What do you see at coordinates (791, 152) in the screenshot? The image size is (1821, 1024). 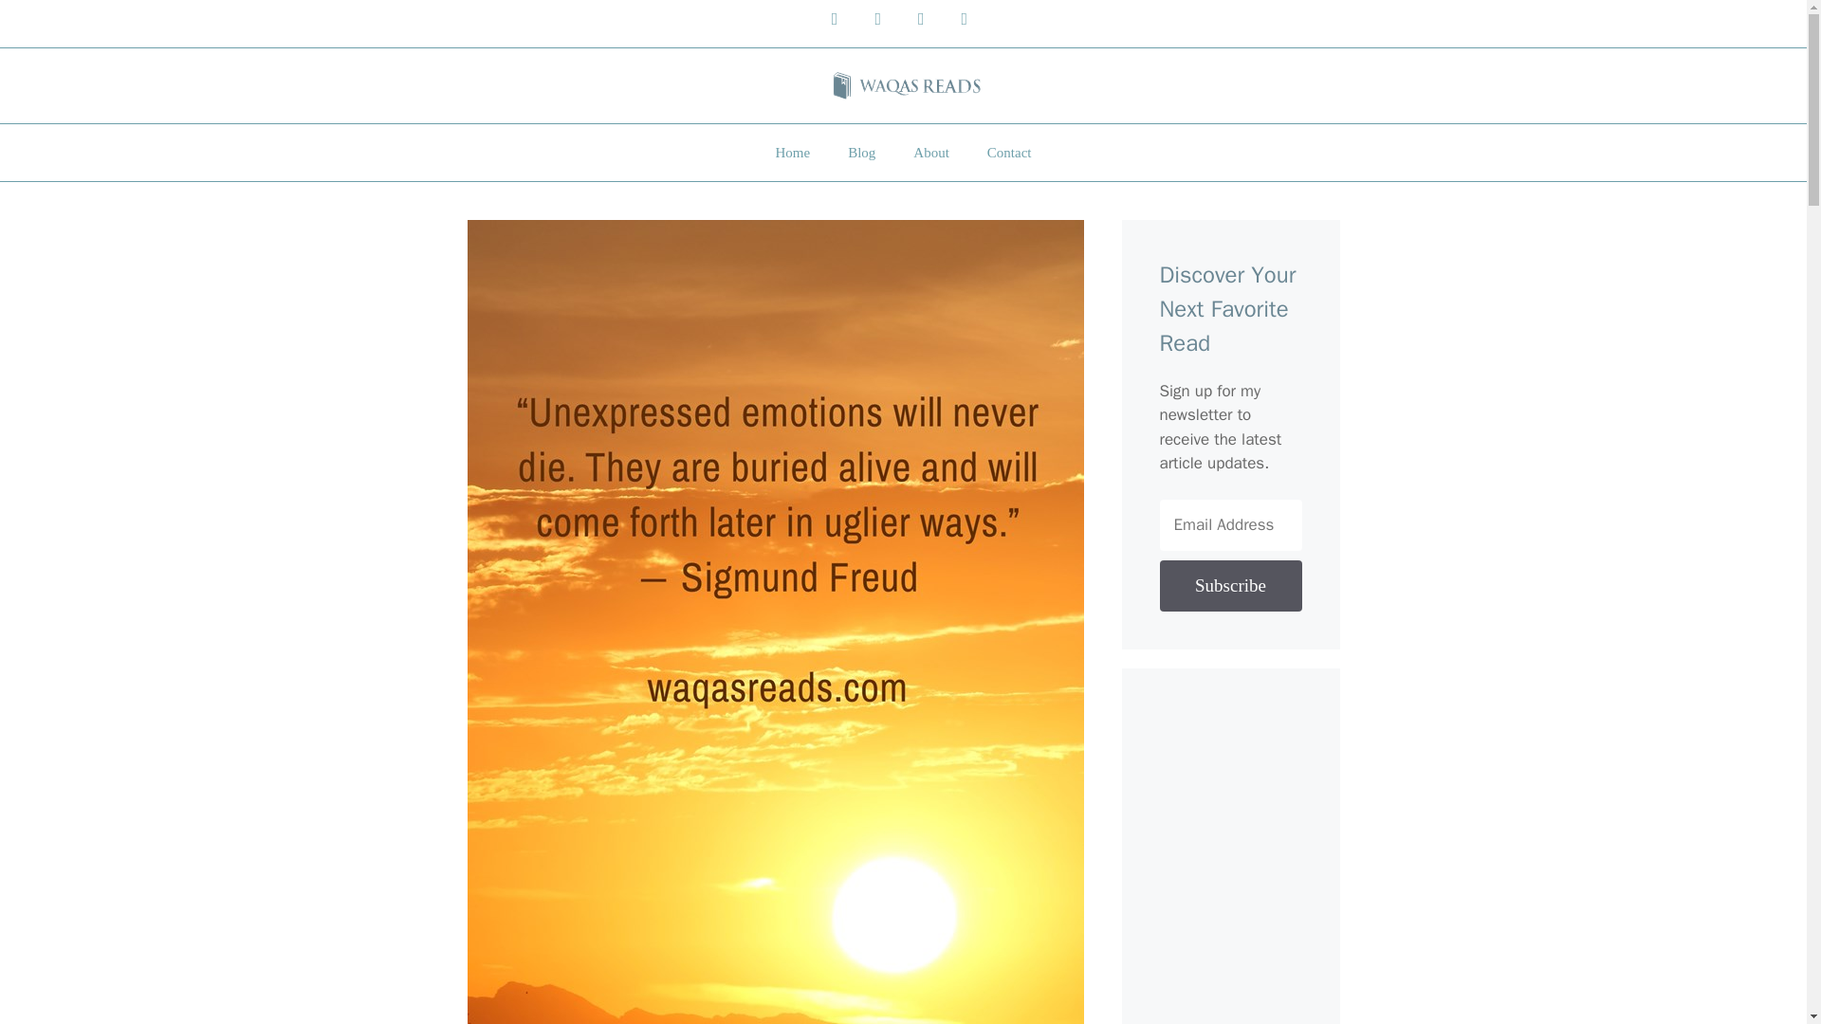 I see `Home` at bounding box center [791, 152].